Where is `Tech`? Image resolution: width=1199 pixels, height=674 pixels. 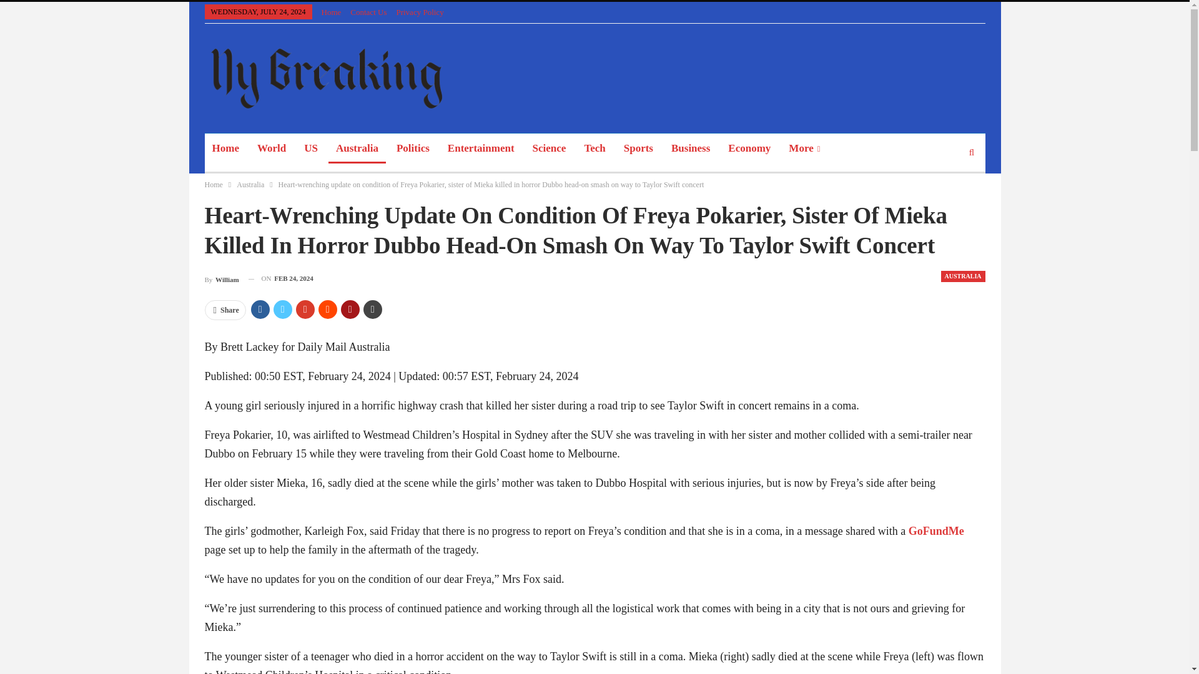 Tech is located at coordinates (595, 149).